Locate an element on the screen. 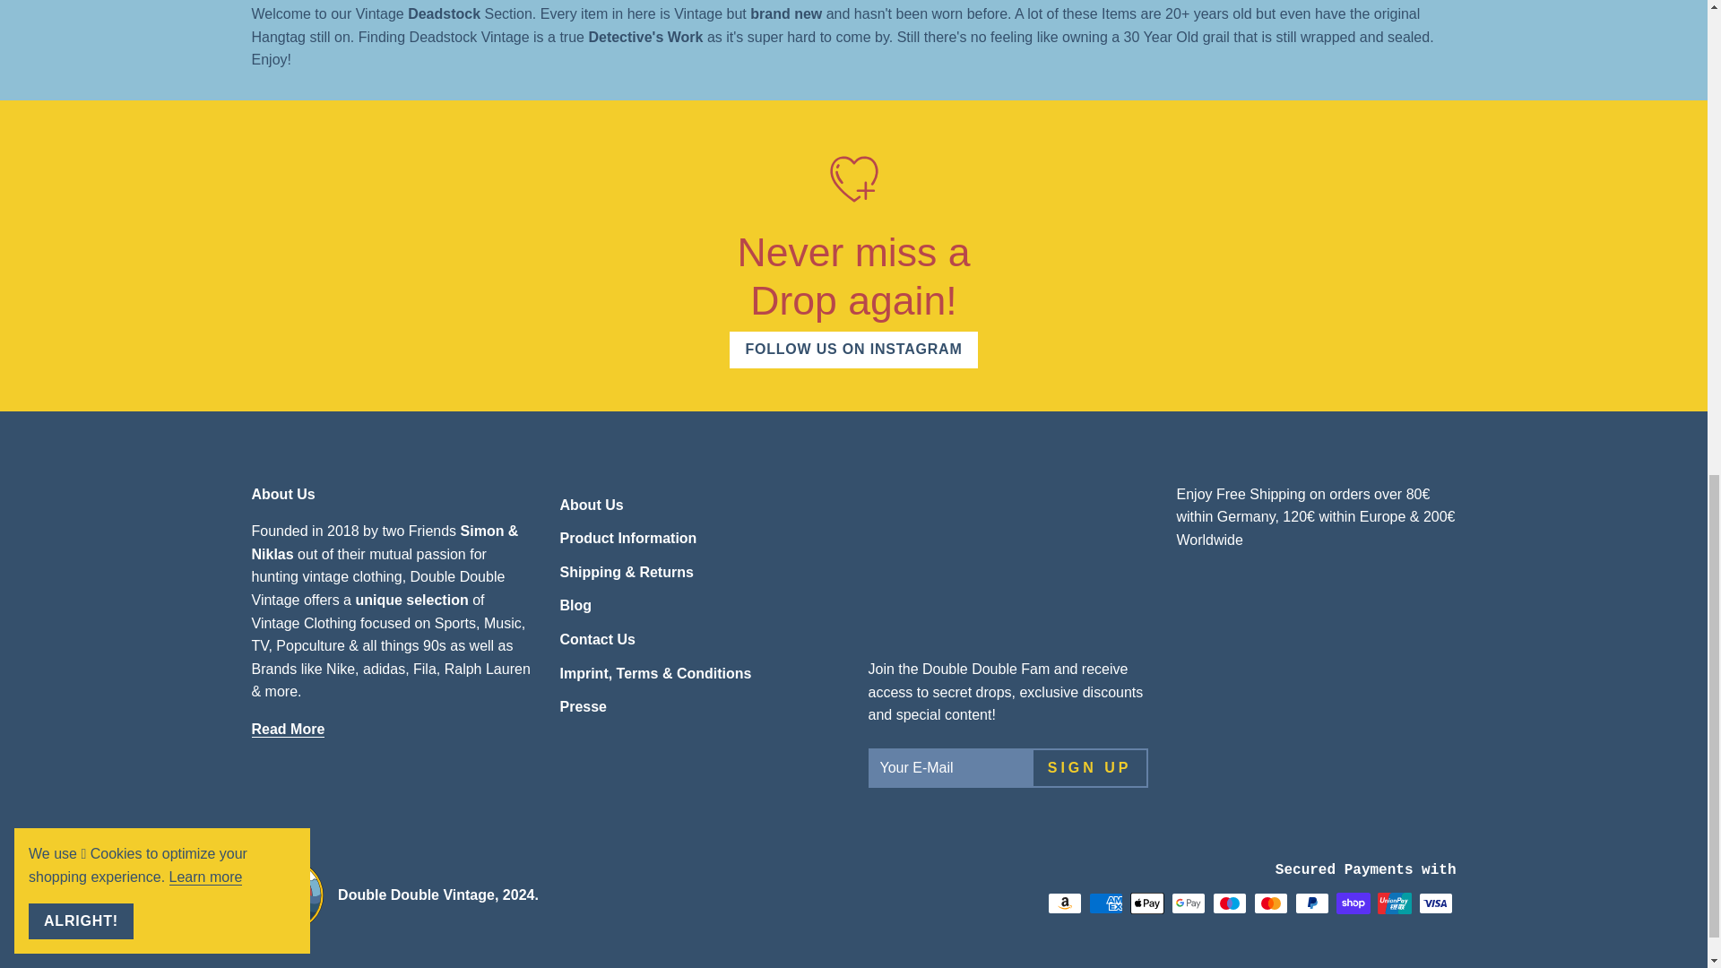 The height and width of the screenshot is (968, 1721). Google Pay is located at coordinates (1187, 903).